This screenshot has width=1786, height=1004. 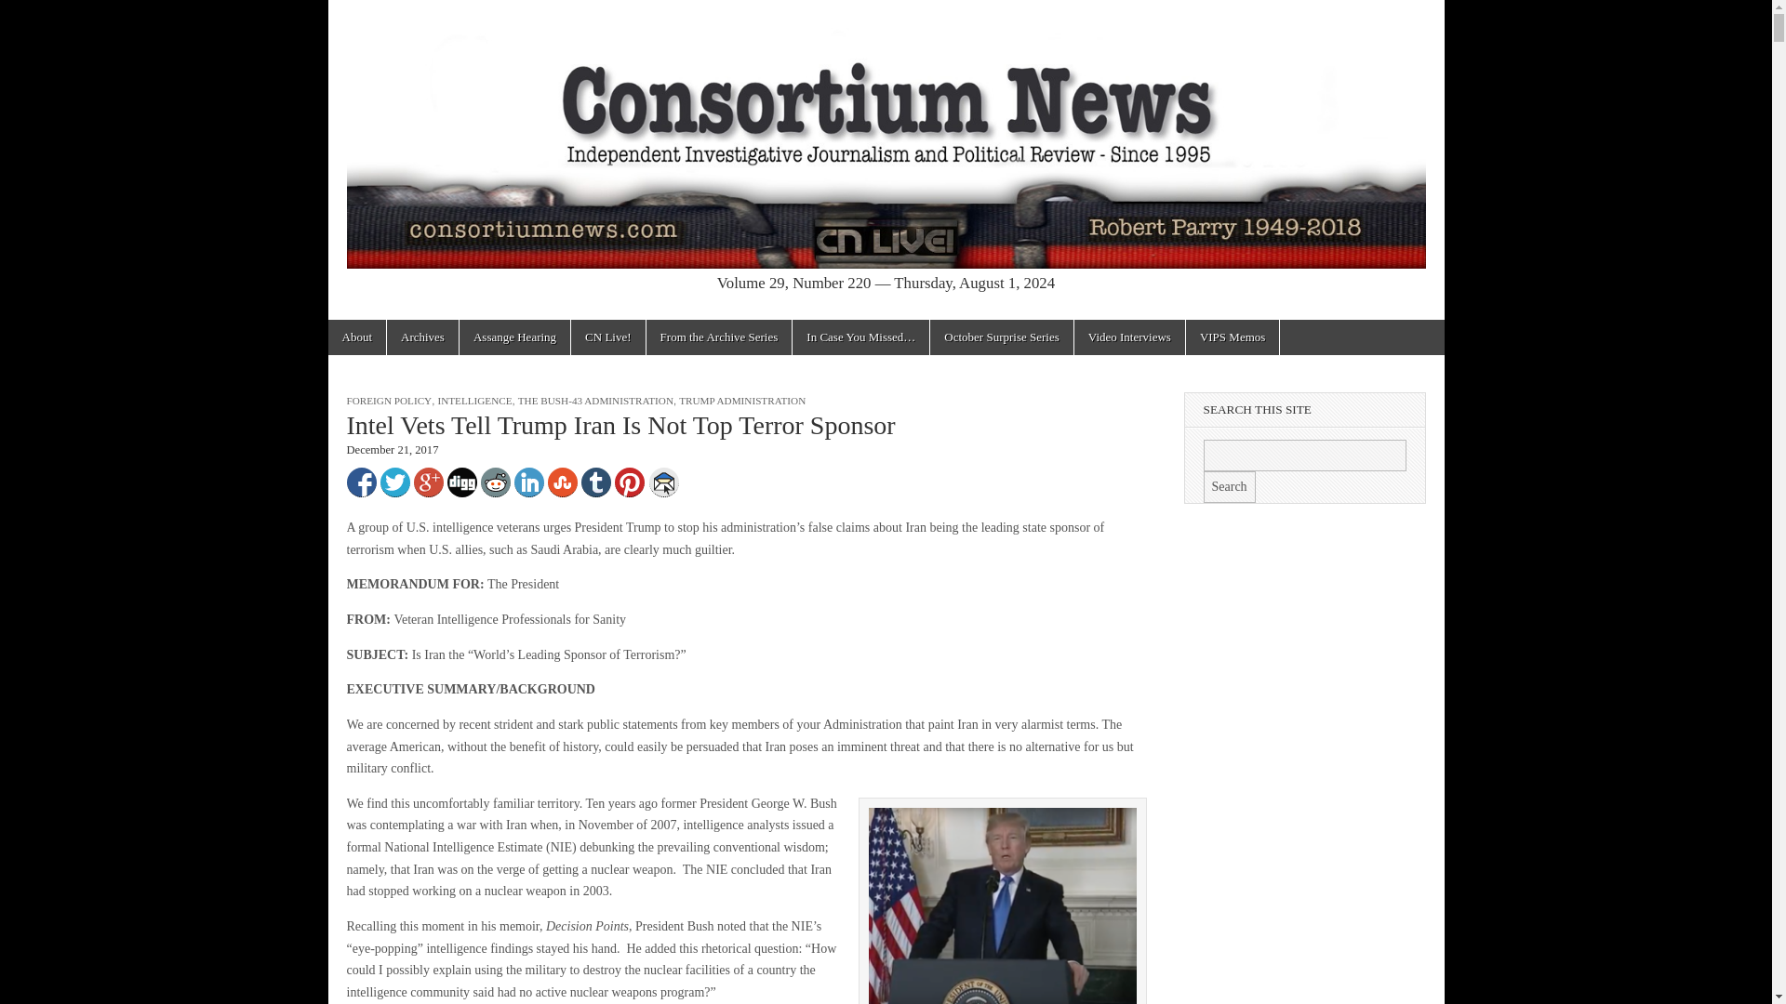 I want to click on INTELLIGENCE, so click(x=474, y=401).